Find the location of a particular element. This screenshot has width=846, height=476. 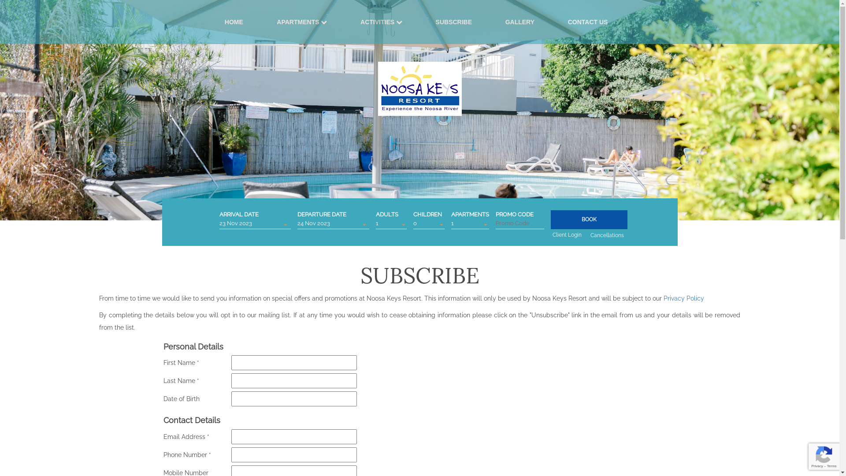

GALLERY is located at coordinates (520, 22).